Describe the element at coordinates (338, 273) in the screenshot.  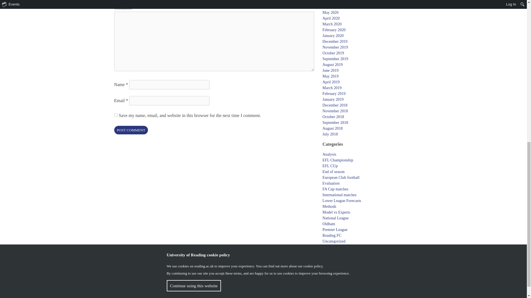
I see `Really Simple Syndication` at that location.